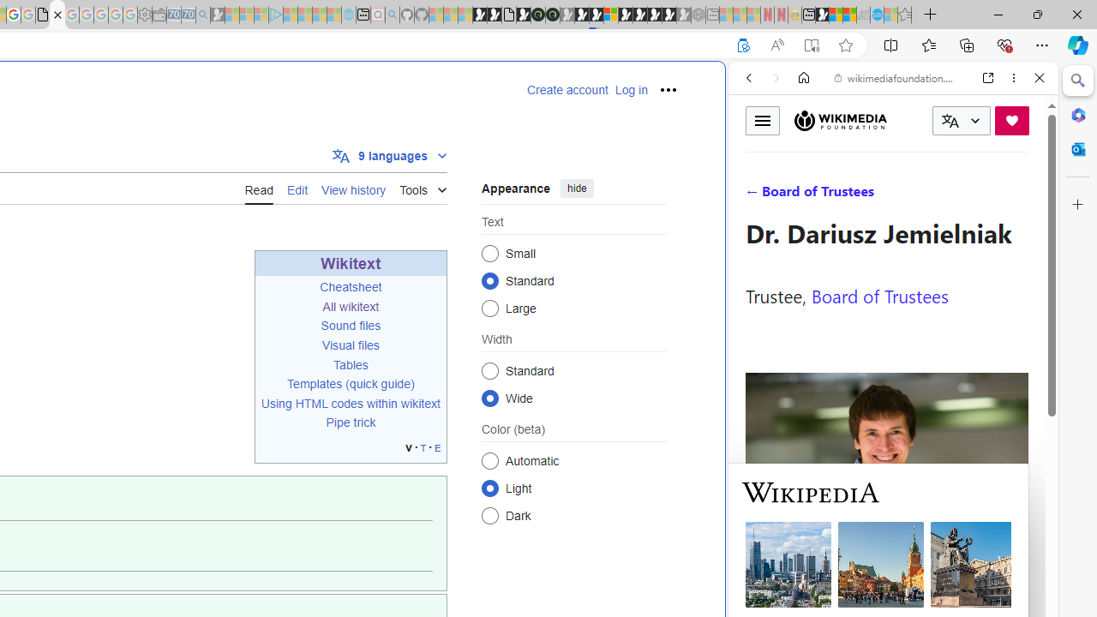  I want to click on Using HTML codes within wikitext, so click(351, 403).